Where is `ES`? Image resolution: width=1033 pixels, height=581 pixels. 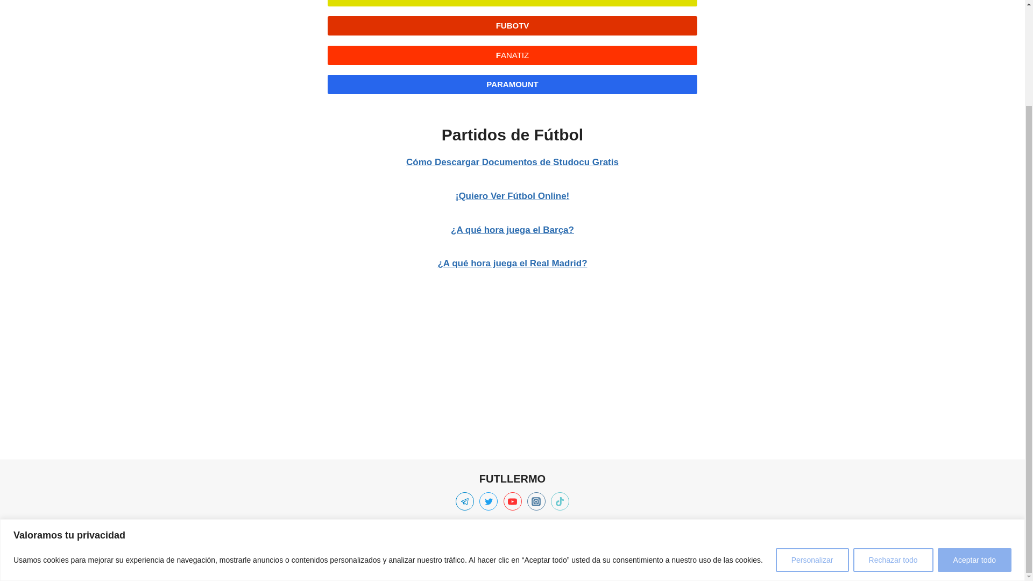 ES is located at coordinates (574, 536).